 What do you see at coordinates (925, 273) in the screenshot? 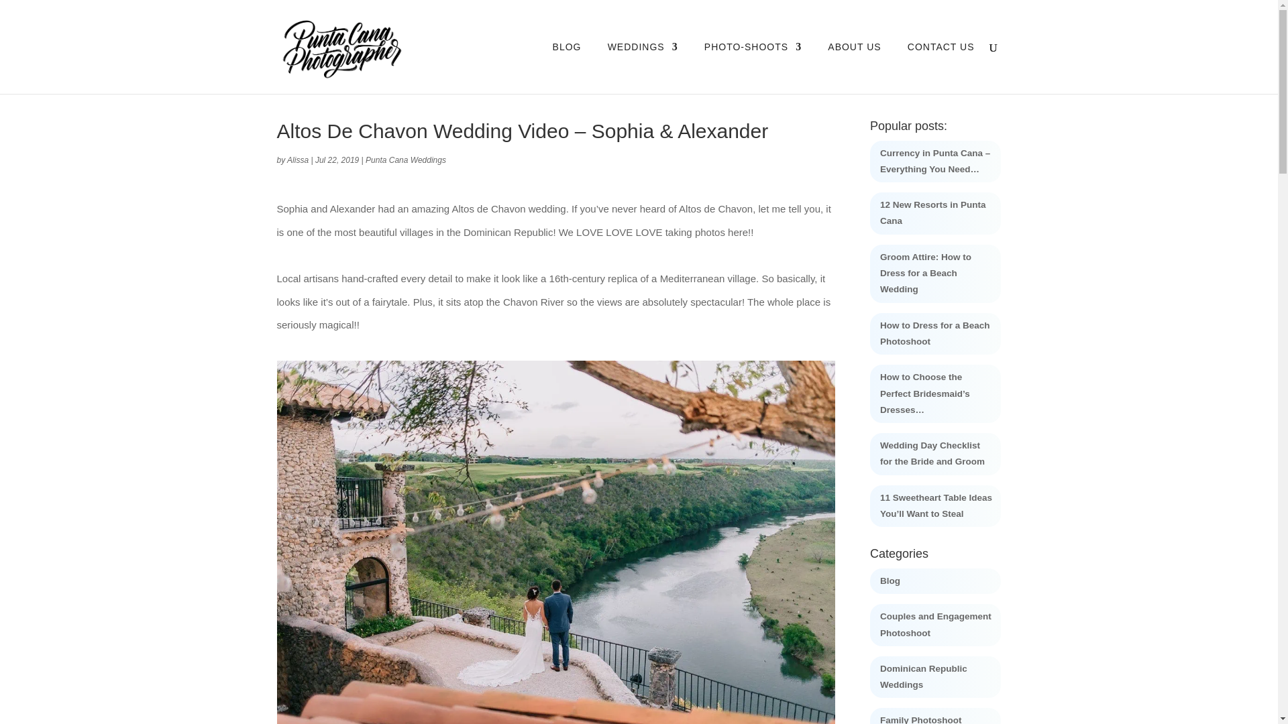
I see `Groom Attire: How to Dress for a Beach Wedding` at bounding box center [925, 273].